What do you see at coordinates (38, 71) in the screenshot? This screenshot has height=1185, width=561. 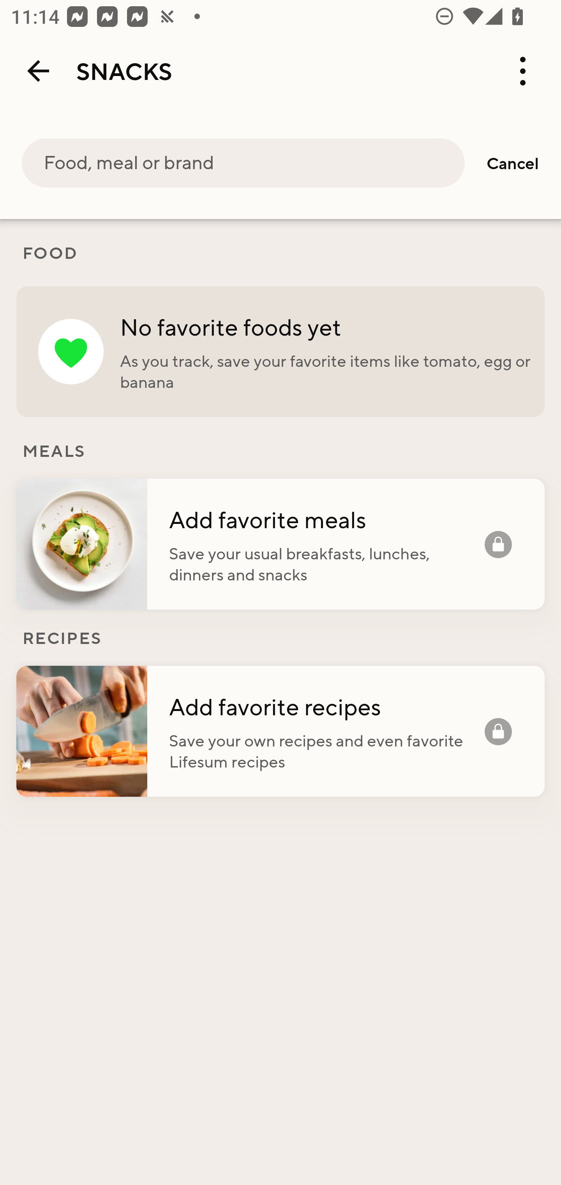 I see `Back` at bounding box center [38, 71].